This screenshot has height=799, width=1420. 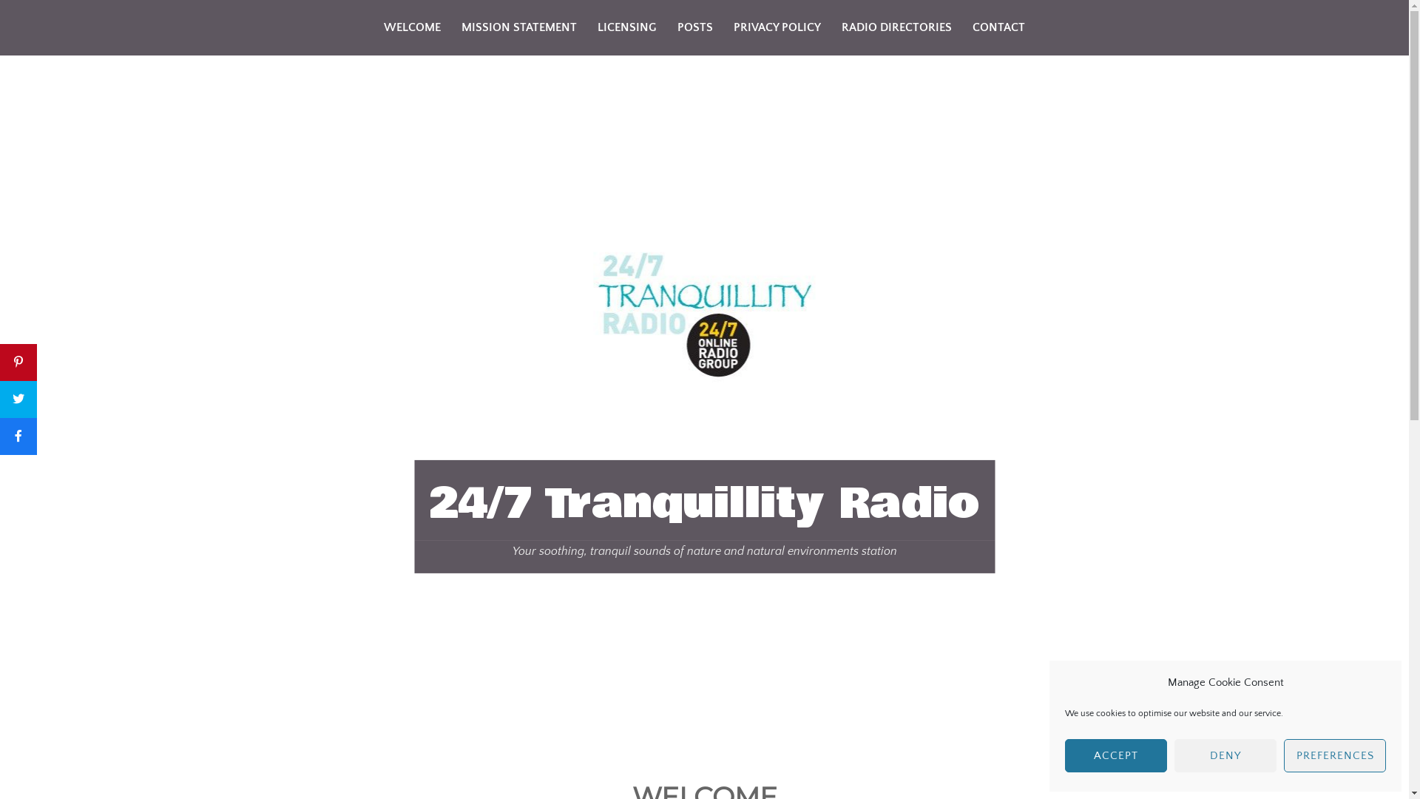 I want to click on PREFERENCES, so click(x=1335, y=756).